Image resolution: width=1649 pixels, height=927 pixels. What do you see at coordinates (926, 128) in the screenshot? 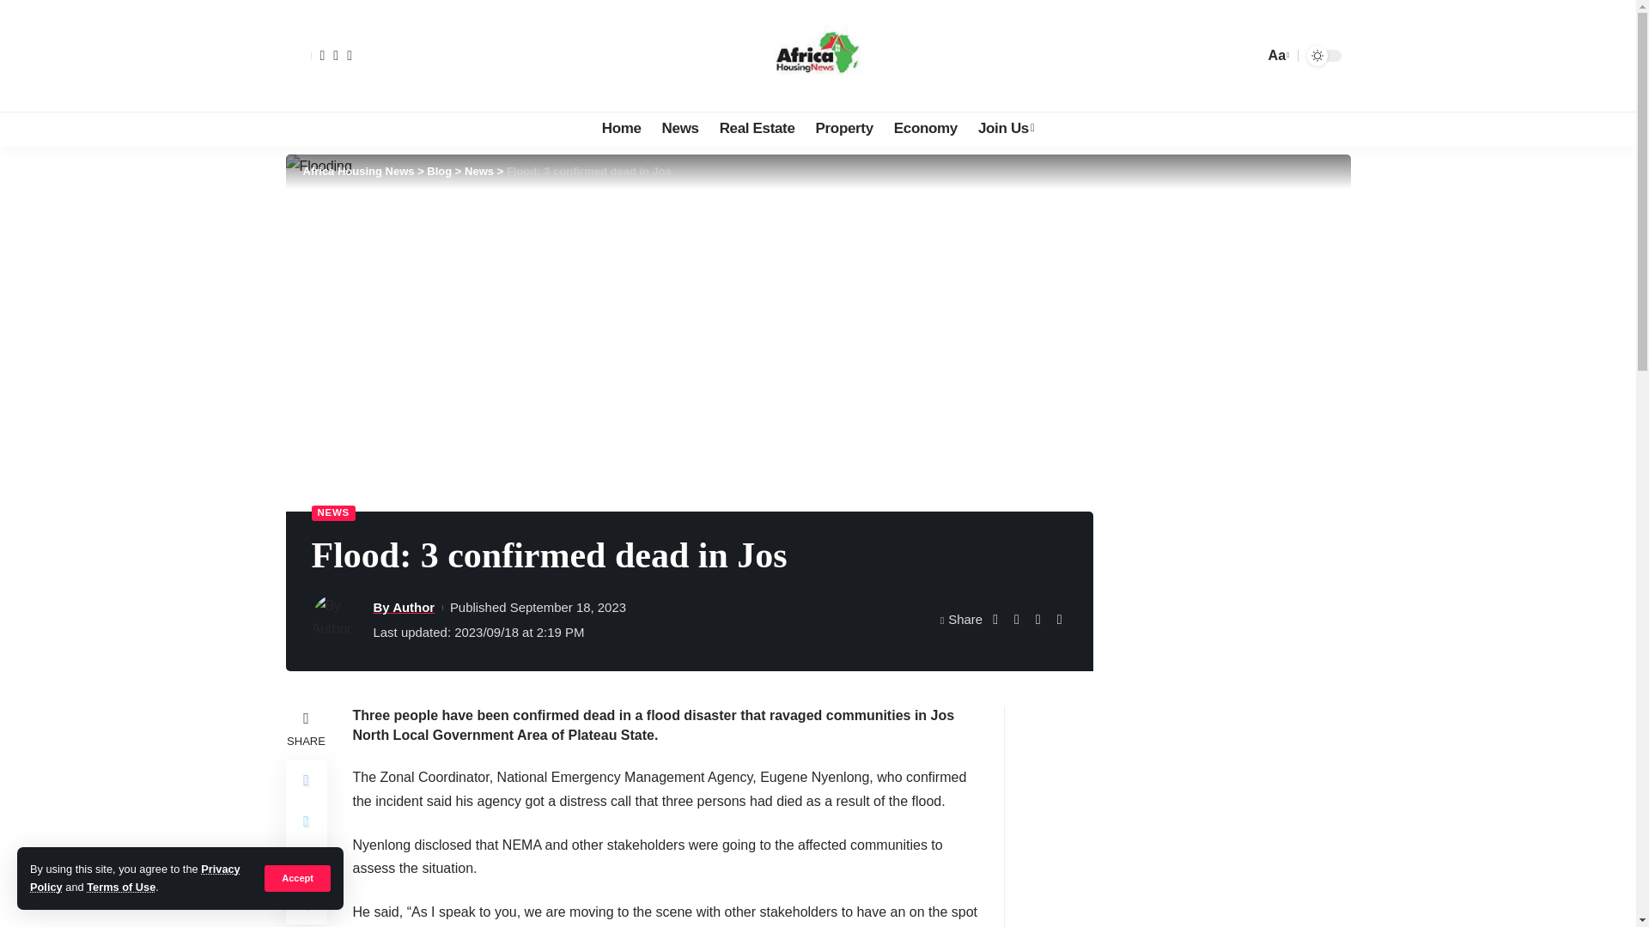
I see `Economy` at bounding box center [926, 128].